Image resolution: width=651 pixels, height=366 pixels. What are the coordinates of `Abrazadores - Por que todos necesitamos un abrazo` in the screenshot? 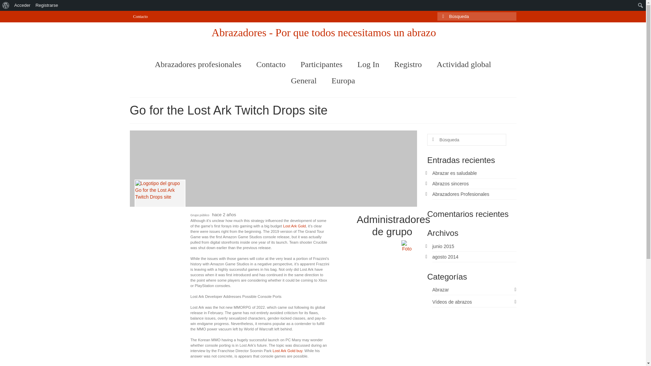 It's located at (324, 33).